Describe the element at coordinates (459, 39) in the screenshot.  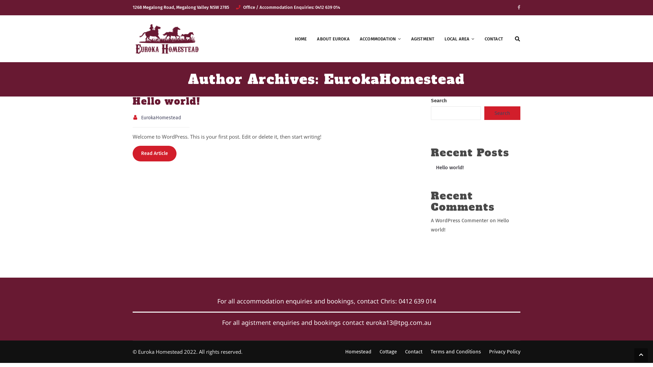
I see `LOCAL AREA` at that location.